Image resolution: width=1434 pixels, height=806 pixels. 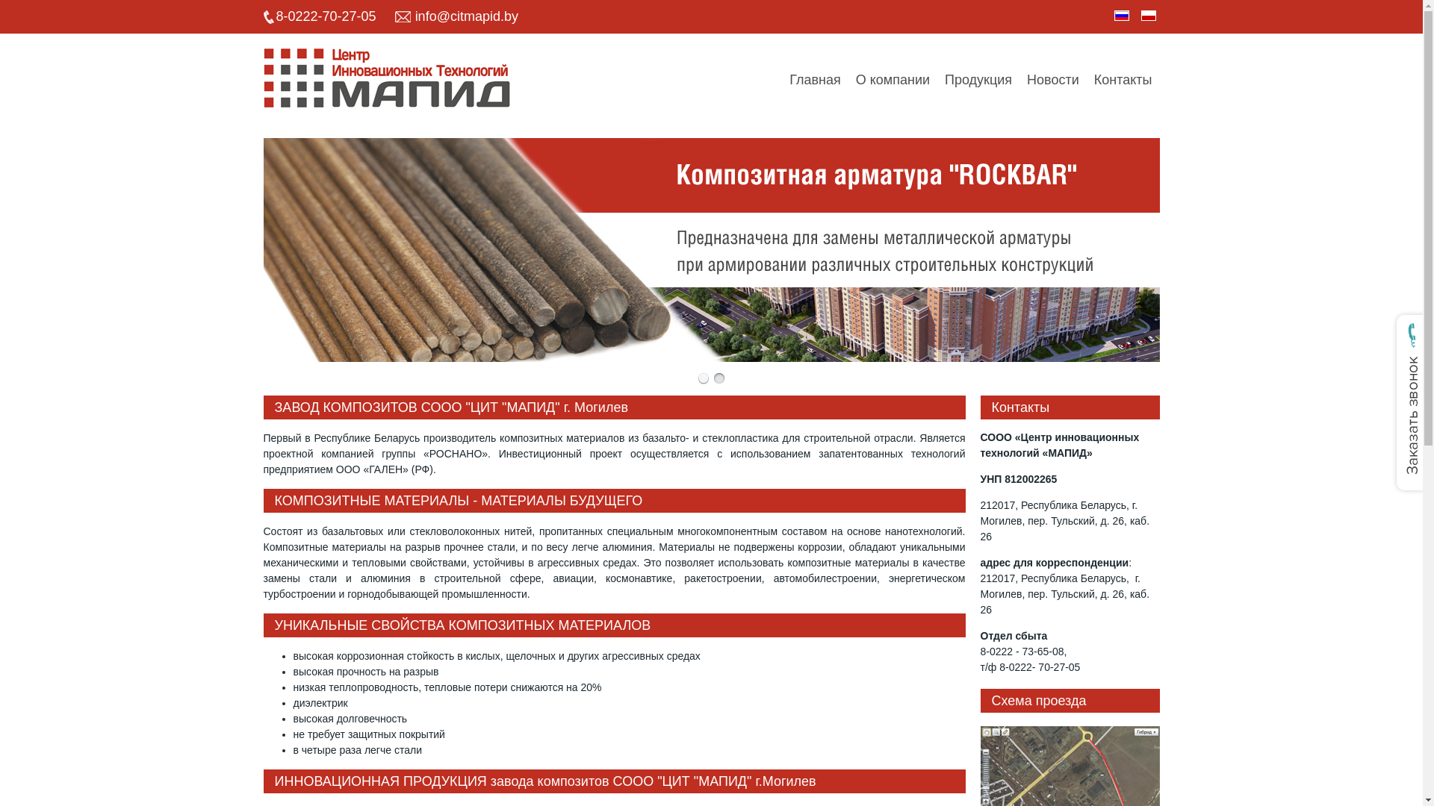 I want to click on Polish, so click(x=1149, y=16).